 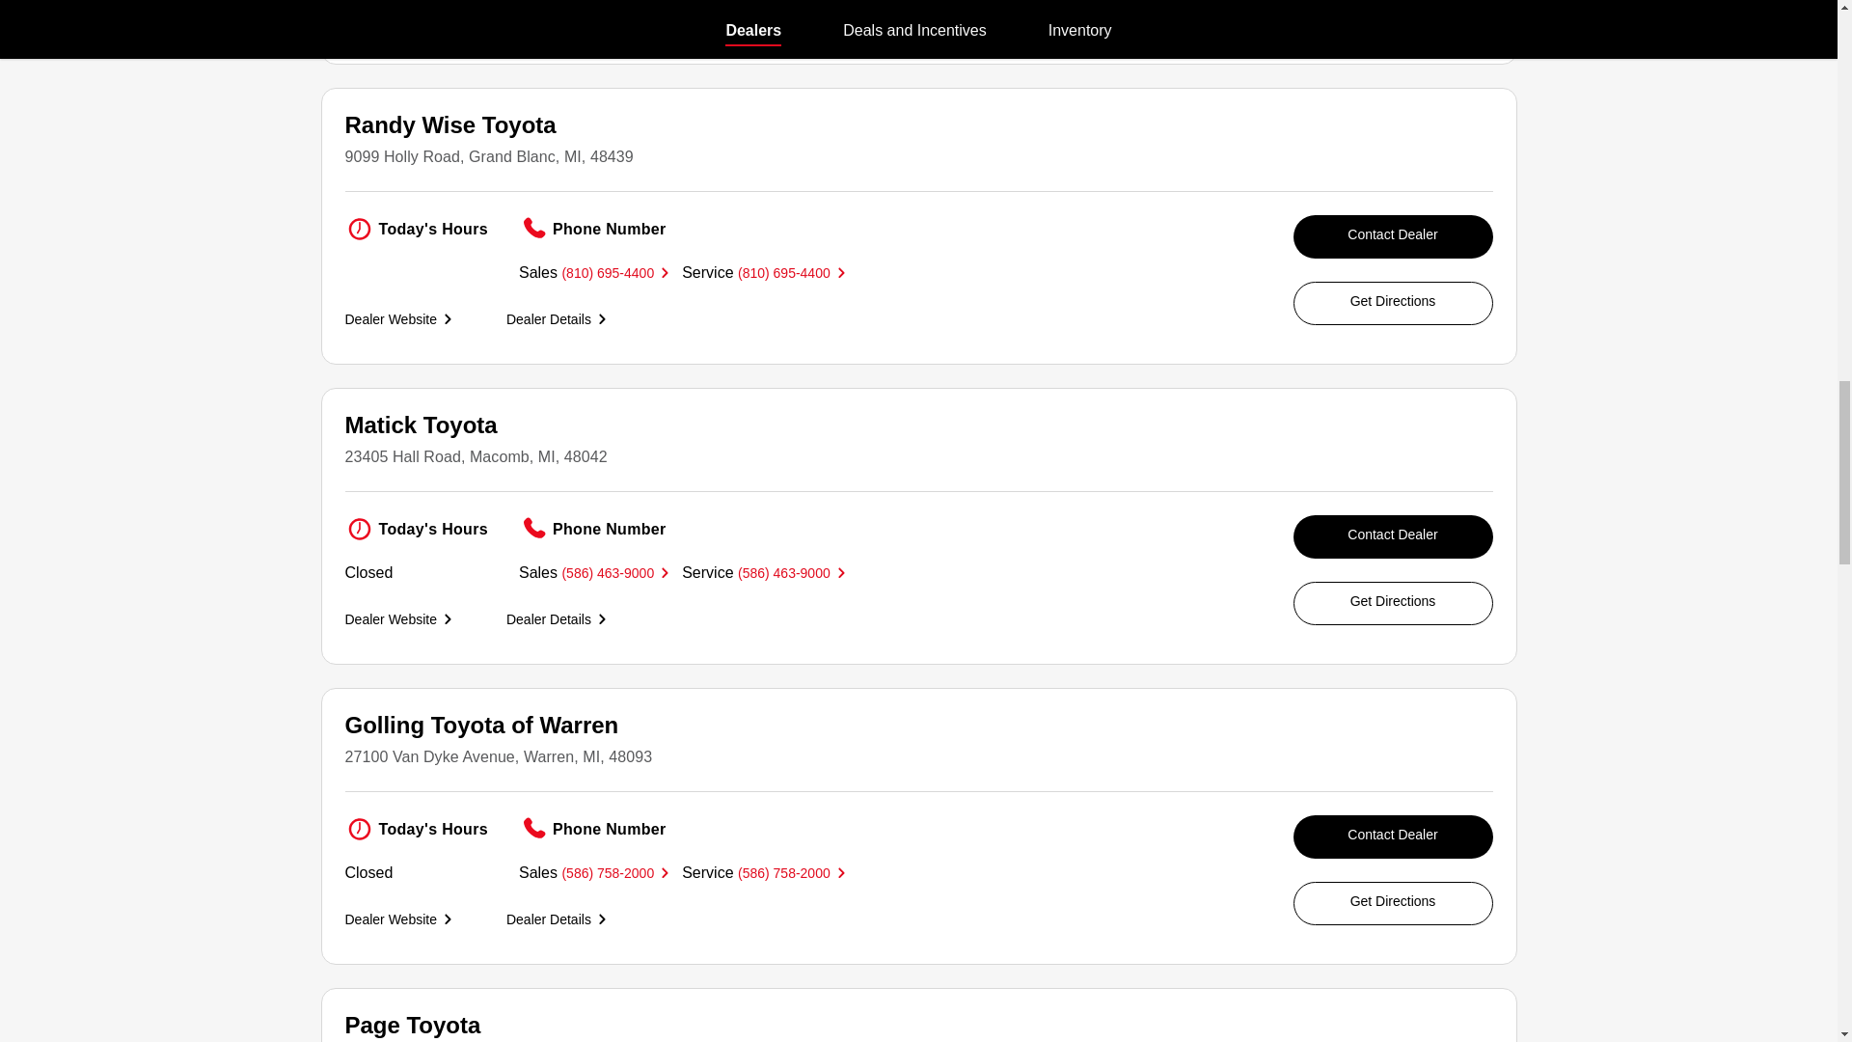 I want to click on Get Directions, so click(x=1393, y=303).